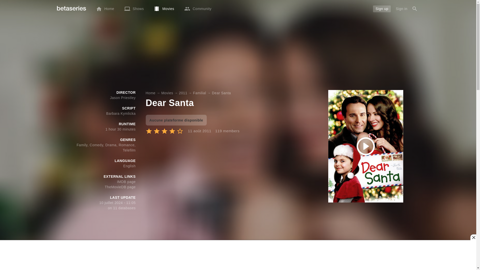  I want to click on Sign up, so click(381, 8).